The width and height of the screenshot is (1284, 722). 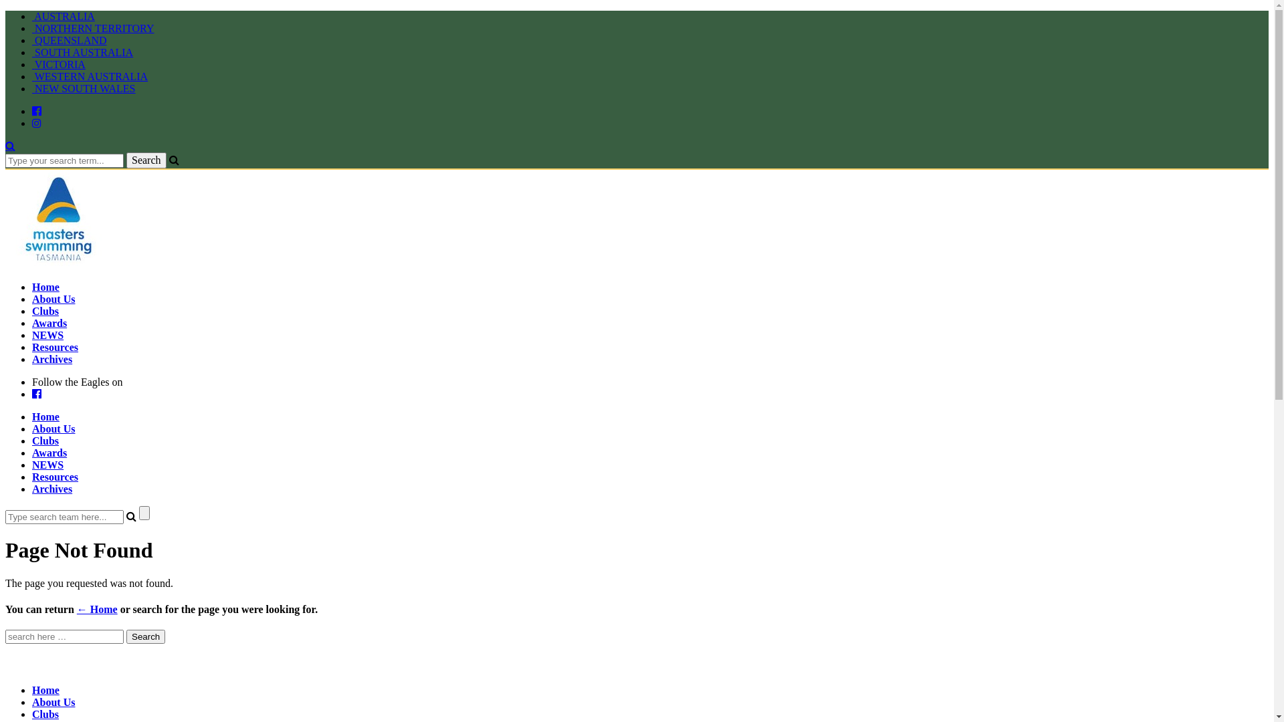 I want to click on Archives, so click(x=52, y=360).